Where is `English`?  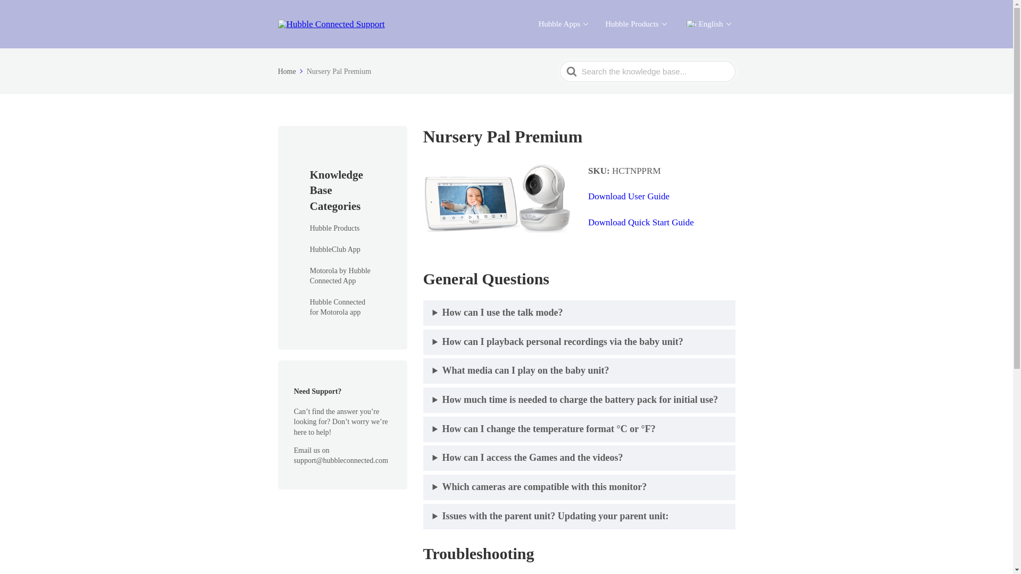 English is located at coordinates (691, 23).